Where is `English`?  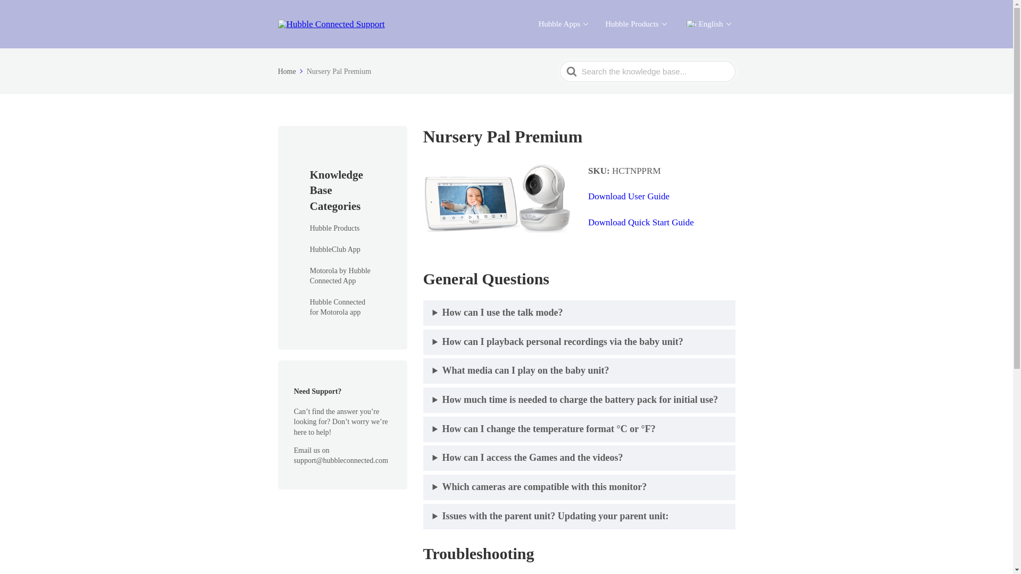 English is located at coordinates (691, 23).